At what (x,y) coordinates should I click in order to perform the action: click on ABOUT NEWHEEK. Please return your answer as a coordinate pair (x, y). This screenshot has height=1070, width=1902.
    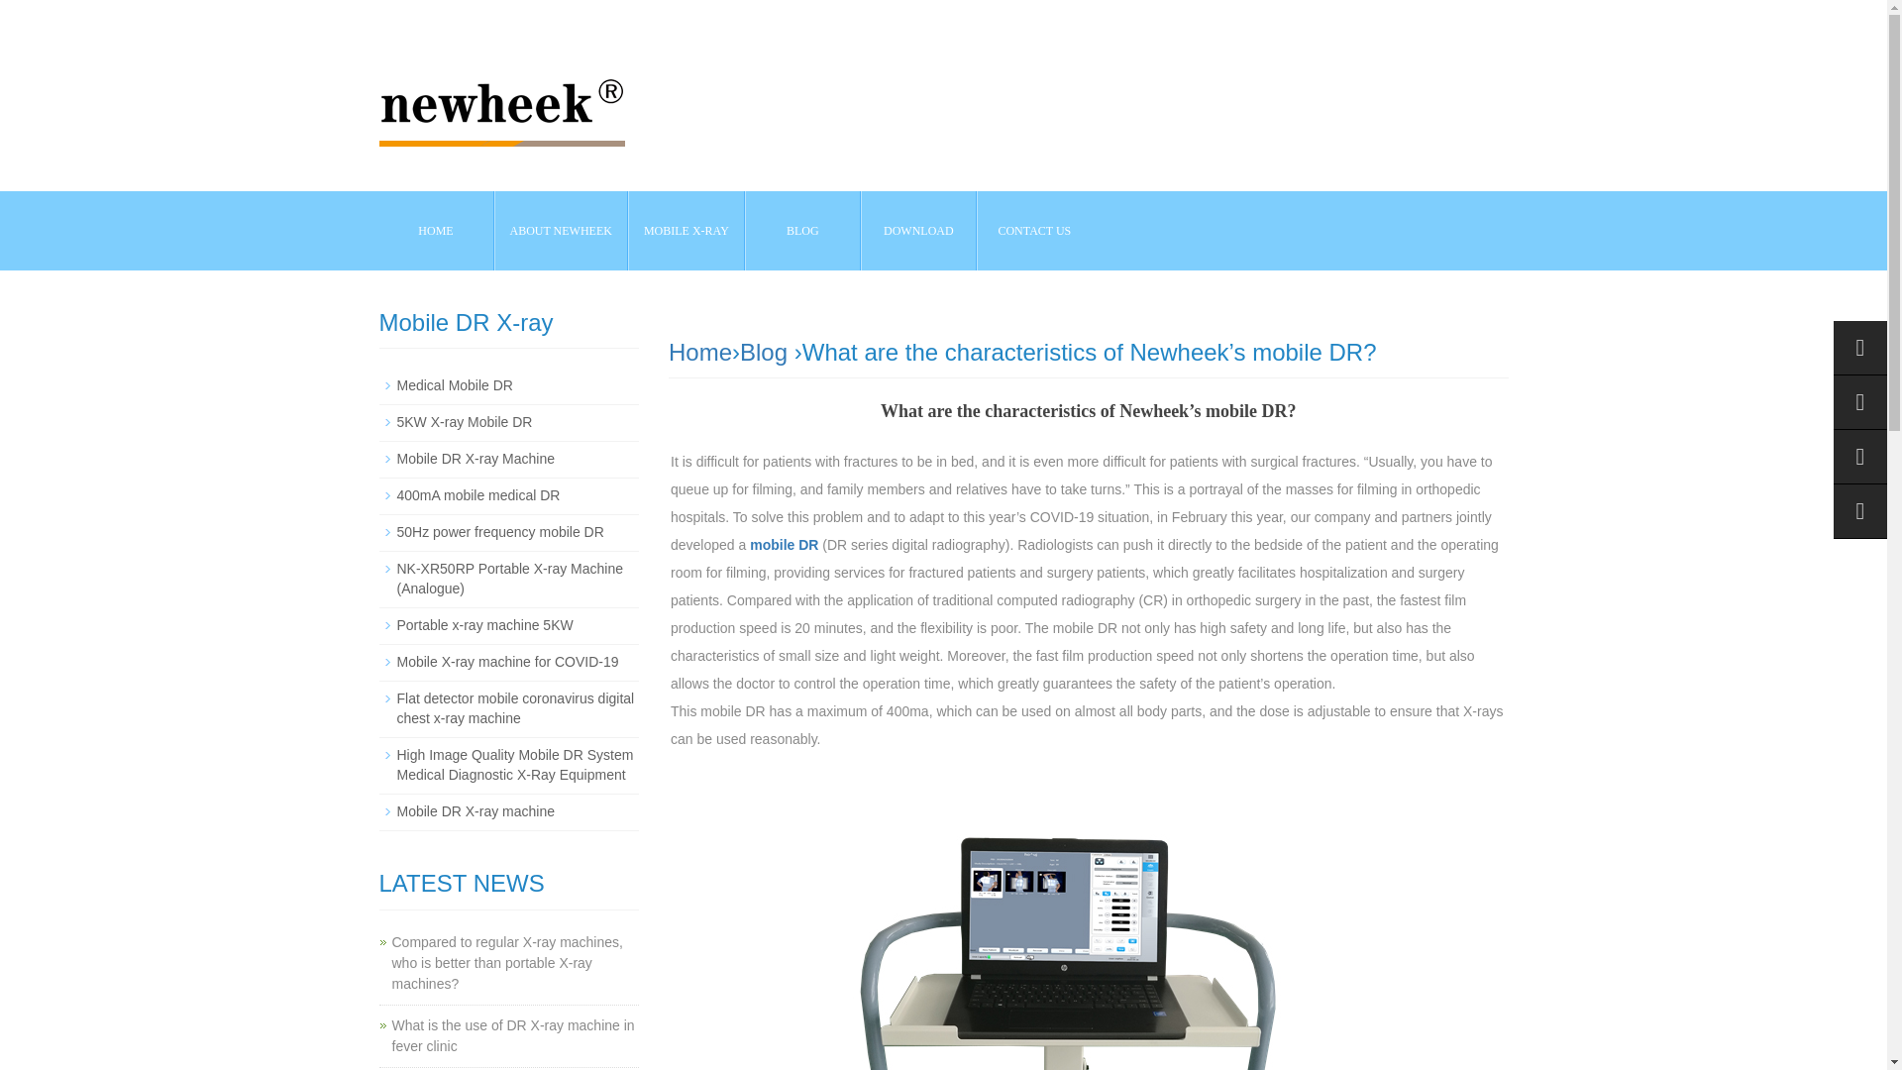
    Looking at the image, I should click on (561, 231).